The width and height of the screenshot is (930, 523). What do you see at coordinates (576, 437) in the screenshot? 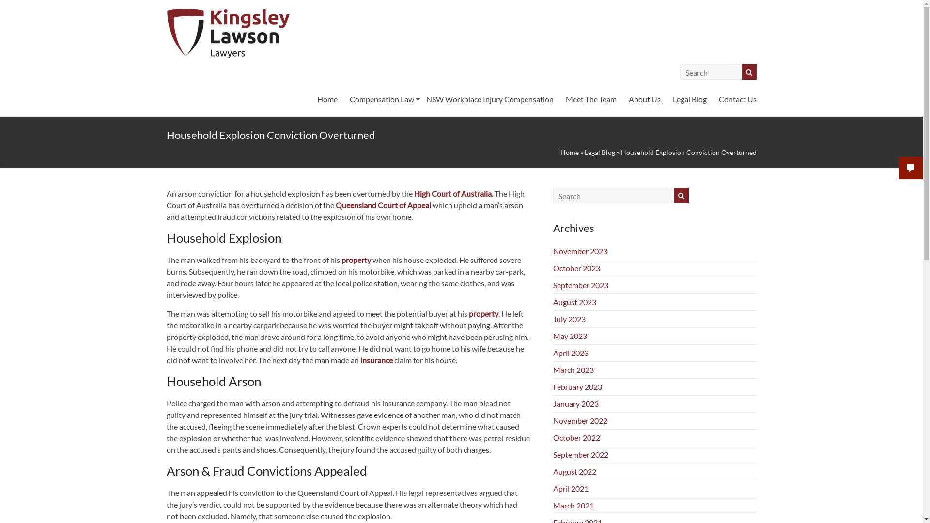
I see `October 2022` at bounding box center [576, 437].